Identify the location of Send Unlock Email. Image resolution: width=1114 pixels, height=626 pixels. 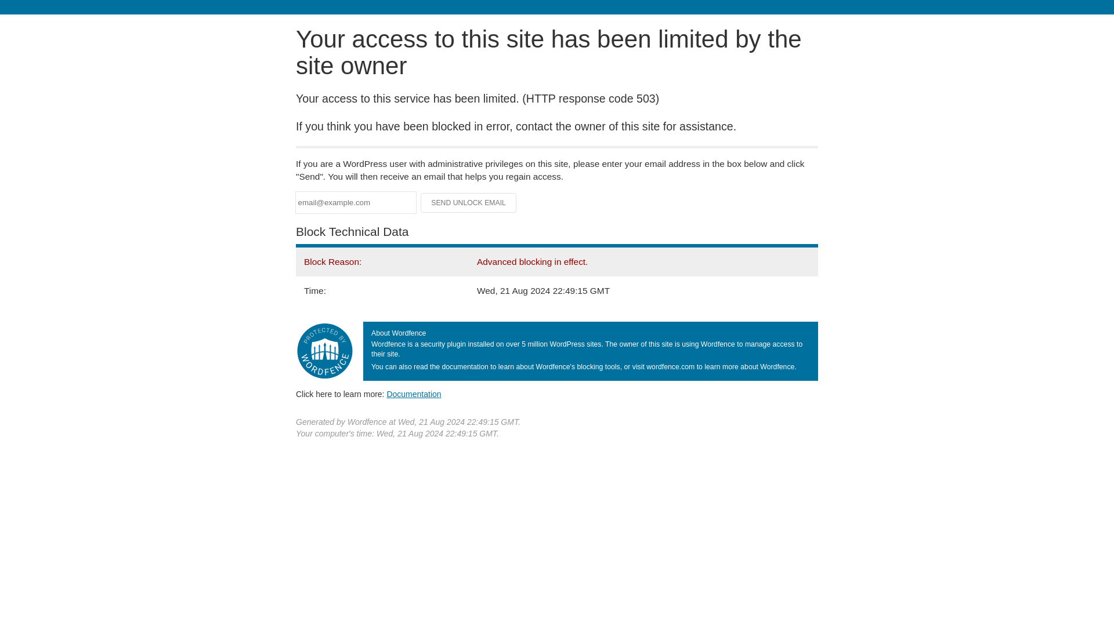
(469, 203).